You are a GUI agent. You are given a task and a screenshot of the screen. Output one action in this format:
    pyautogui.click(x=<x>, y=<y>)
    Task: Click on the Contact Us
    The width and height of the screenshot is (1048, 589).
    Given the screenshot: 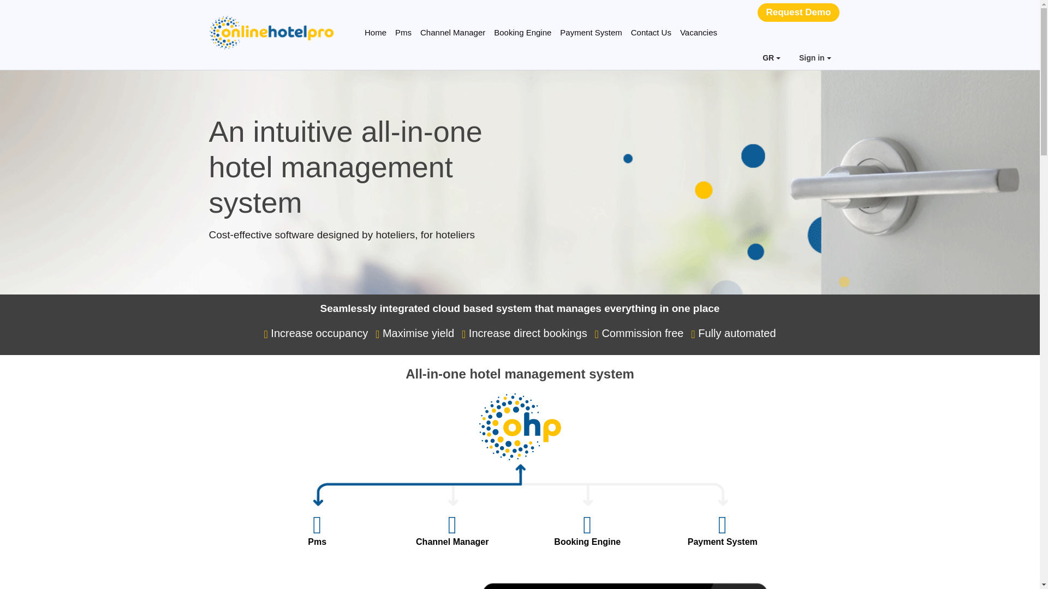 What is the action you would take?
    pyautogui.click(x=651, y=33)
    